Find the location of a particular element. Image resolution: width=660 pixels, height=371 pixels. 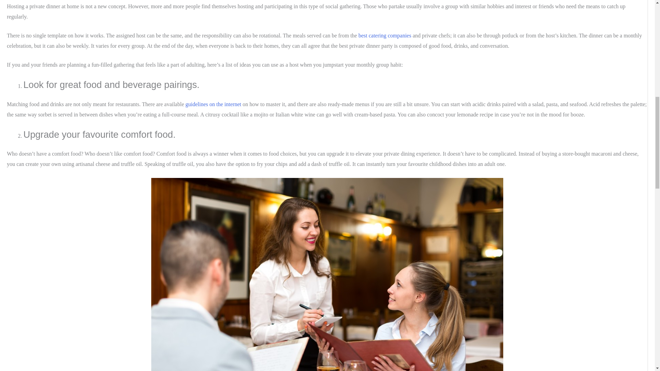

Blast Catering is located at coordinates (385, 36).